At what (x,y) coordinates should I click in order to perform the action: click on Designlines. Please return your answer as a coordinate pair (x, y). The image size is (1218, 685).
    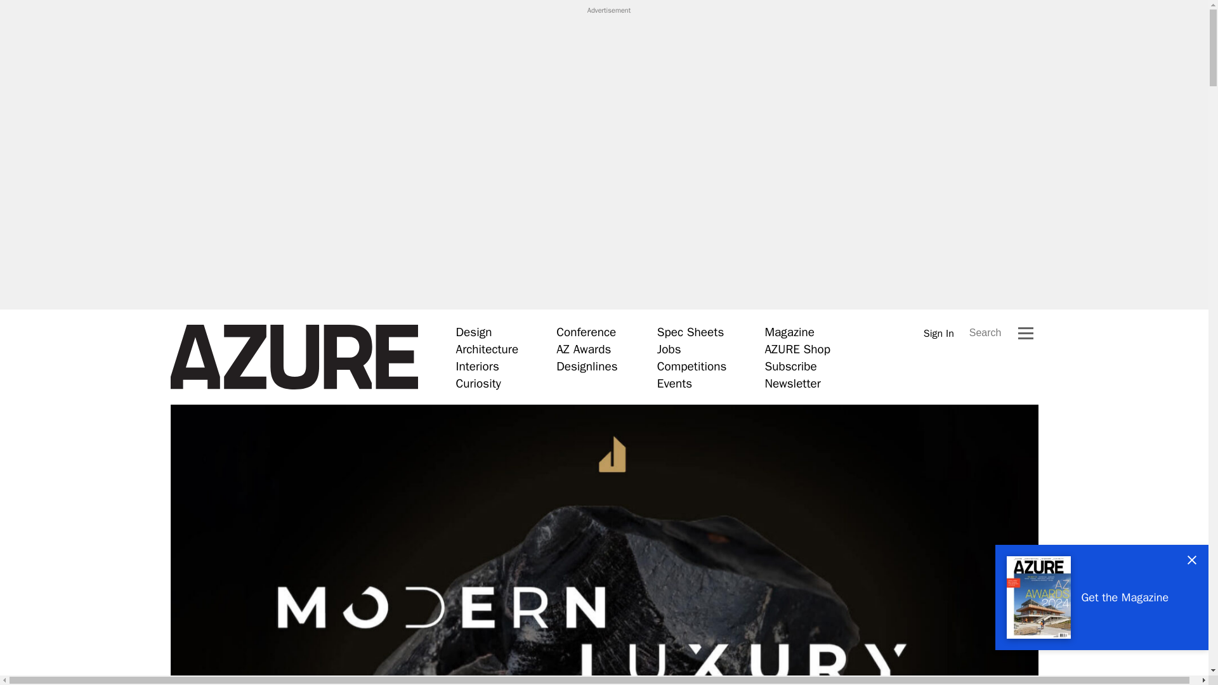
    Looking at the image, I should click on (587, 366).